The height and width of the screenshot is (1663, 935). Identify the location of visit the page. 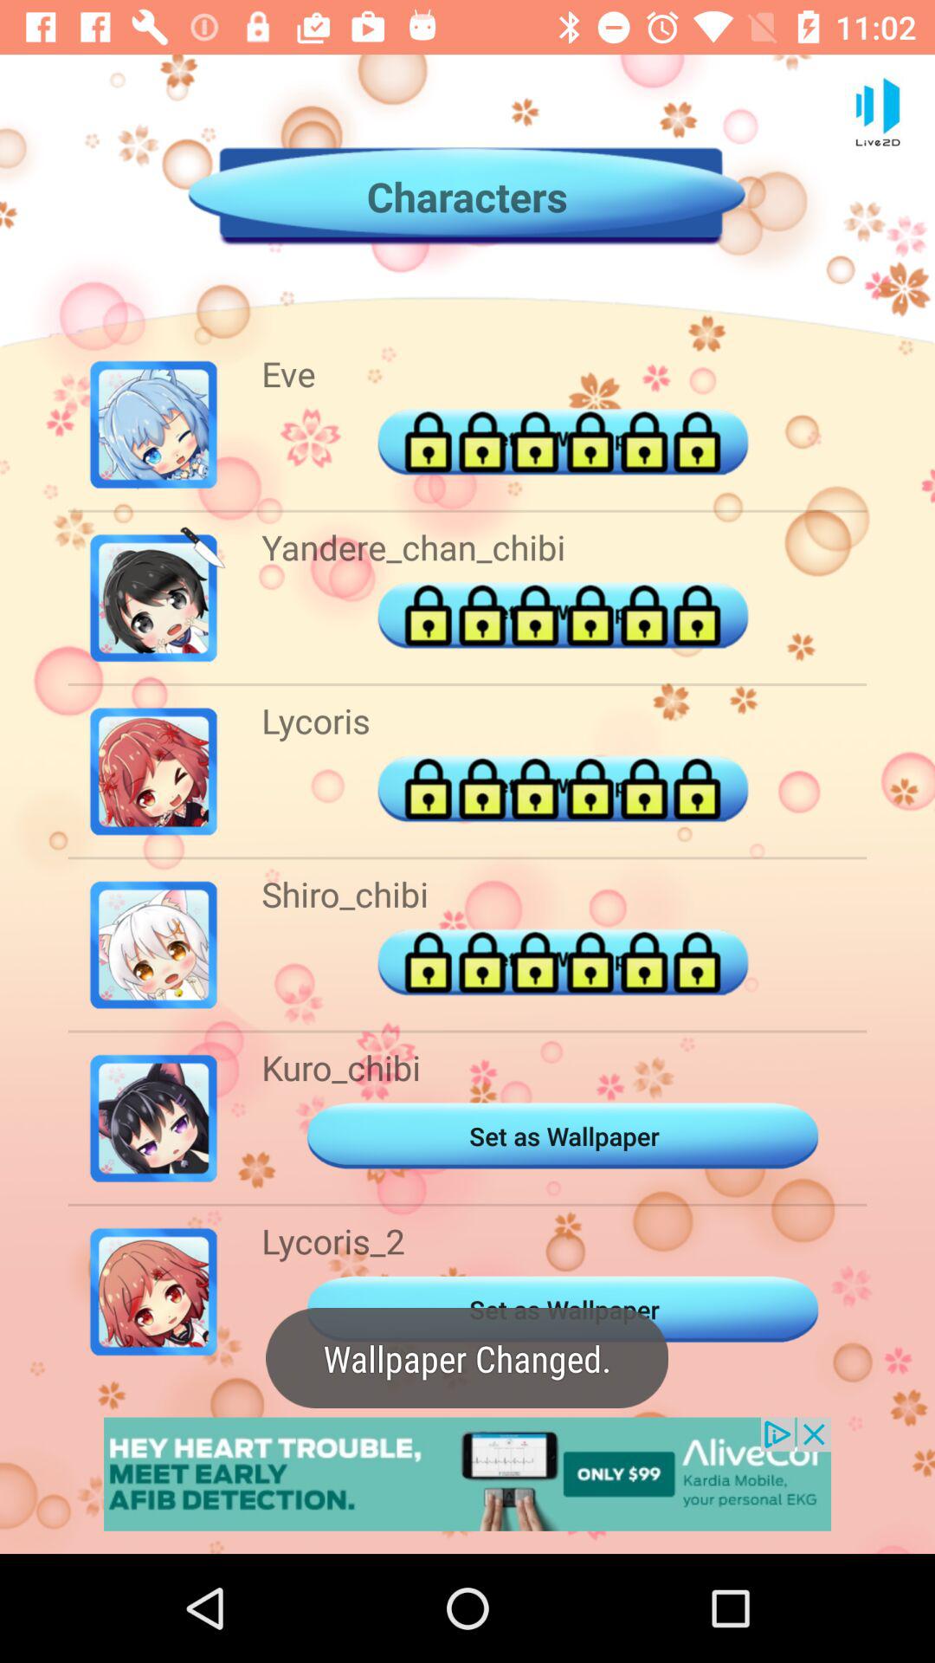
(467, 1474).